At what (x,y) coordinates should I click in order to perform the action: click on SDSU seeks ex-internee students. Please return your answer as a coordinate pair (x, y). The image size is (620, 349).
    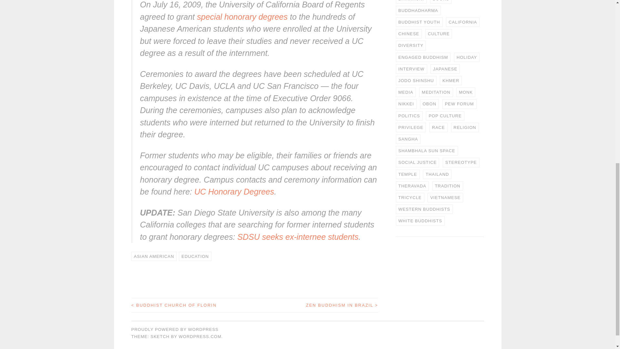
    Looking at the image, I should click on (298, 237).